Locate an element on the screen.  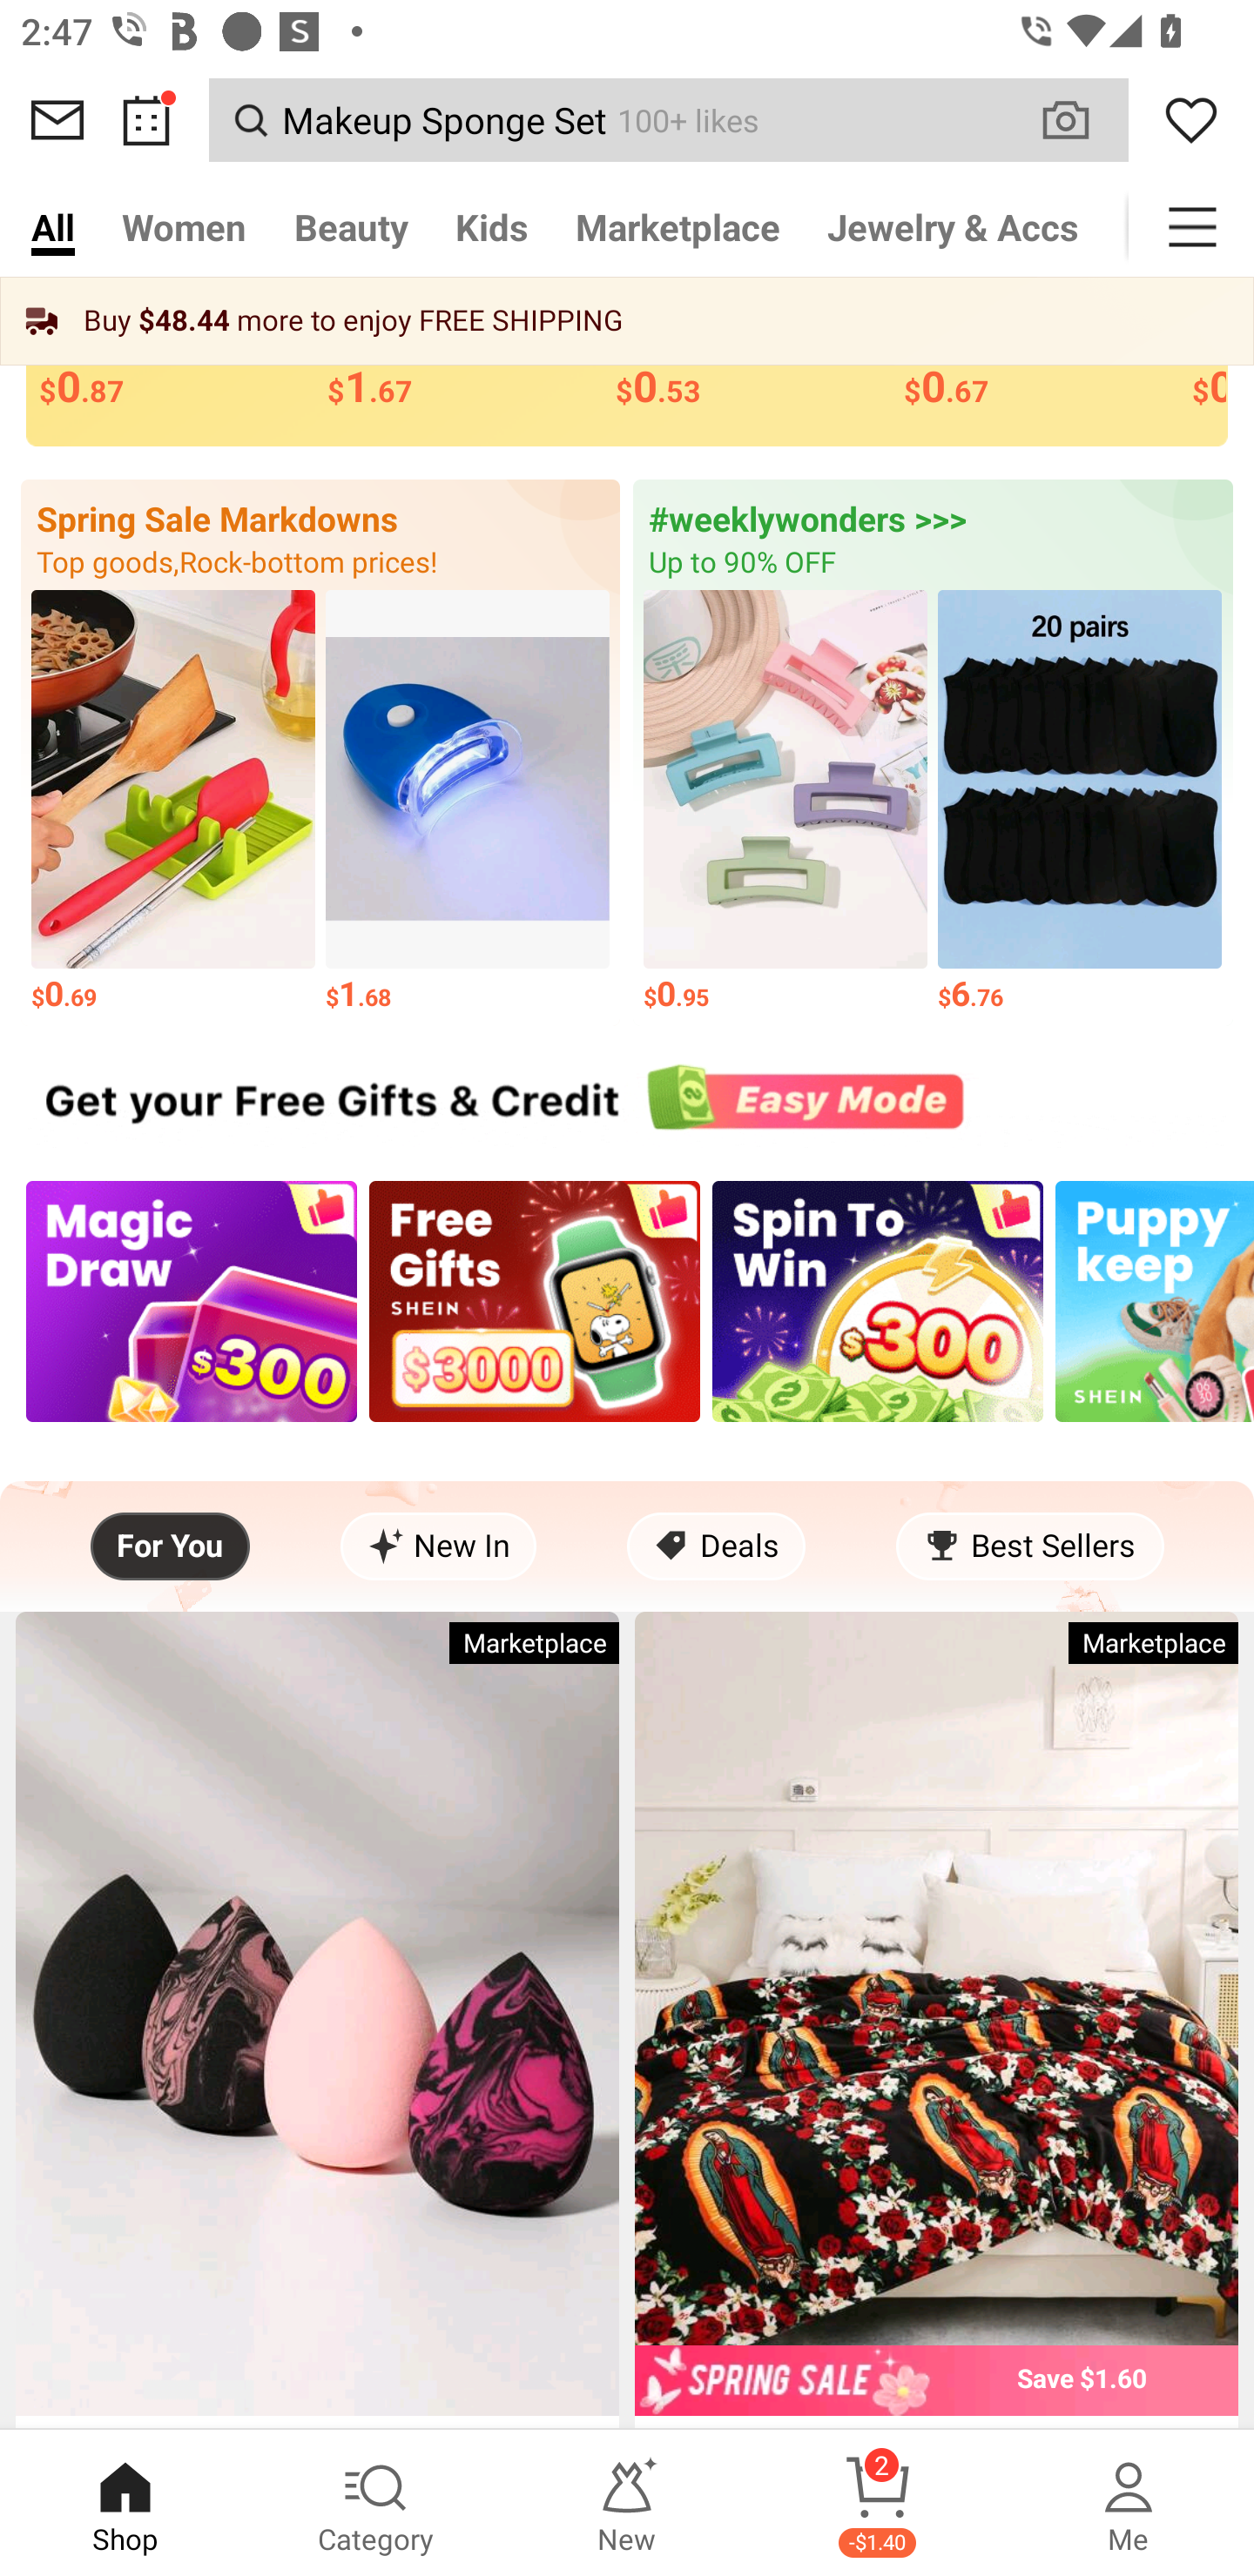
Me is located at coordinates (1129, 2503).